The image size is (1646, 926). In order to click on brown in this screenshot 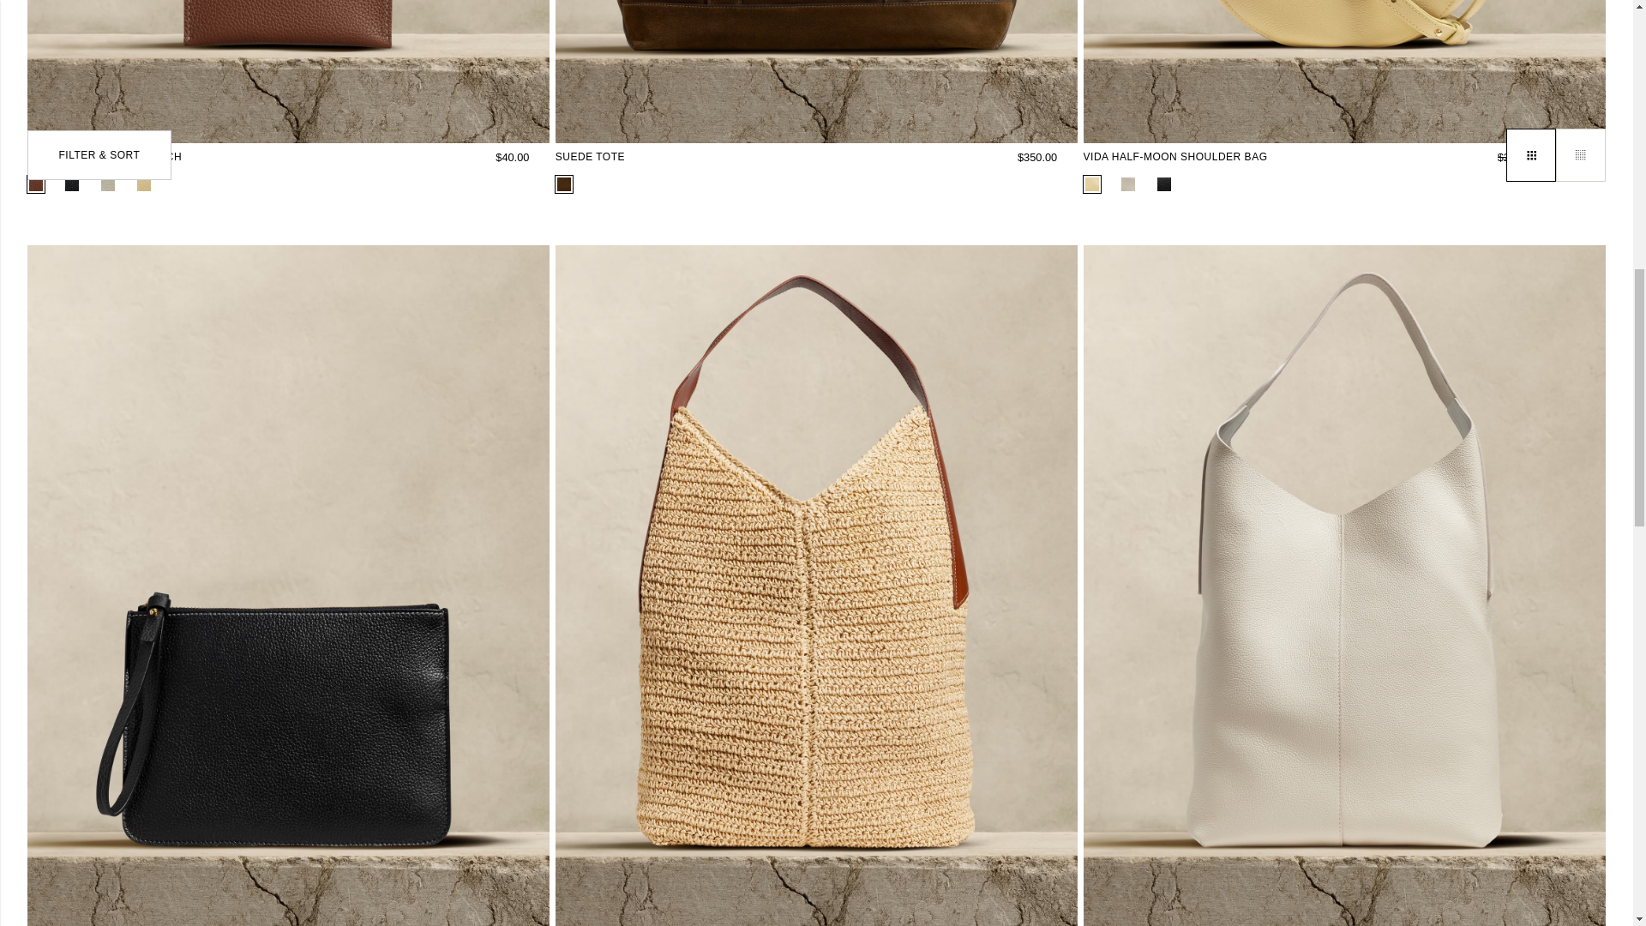, I will do `click(564, 183)`.